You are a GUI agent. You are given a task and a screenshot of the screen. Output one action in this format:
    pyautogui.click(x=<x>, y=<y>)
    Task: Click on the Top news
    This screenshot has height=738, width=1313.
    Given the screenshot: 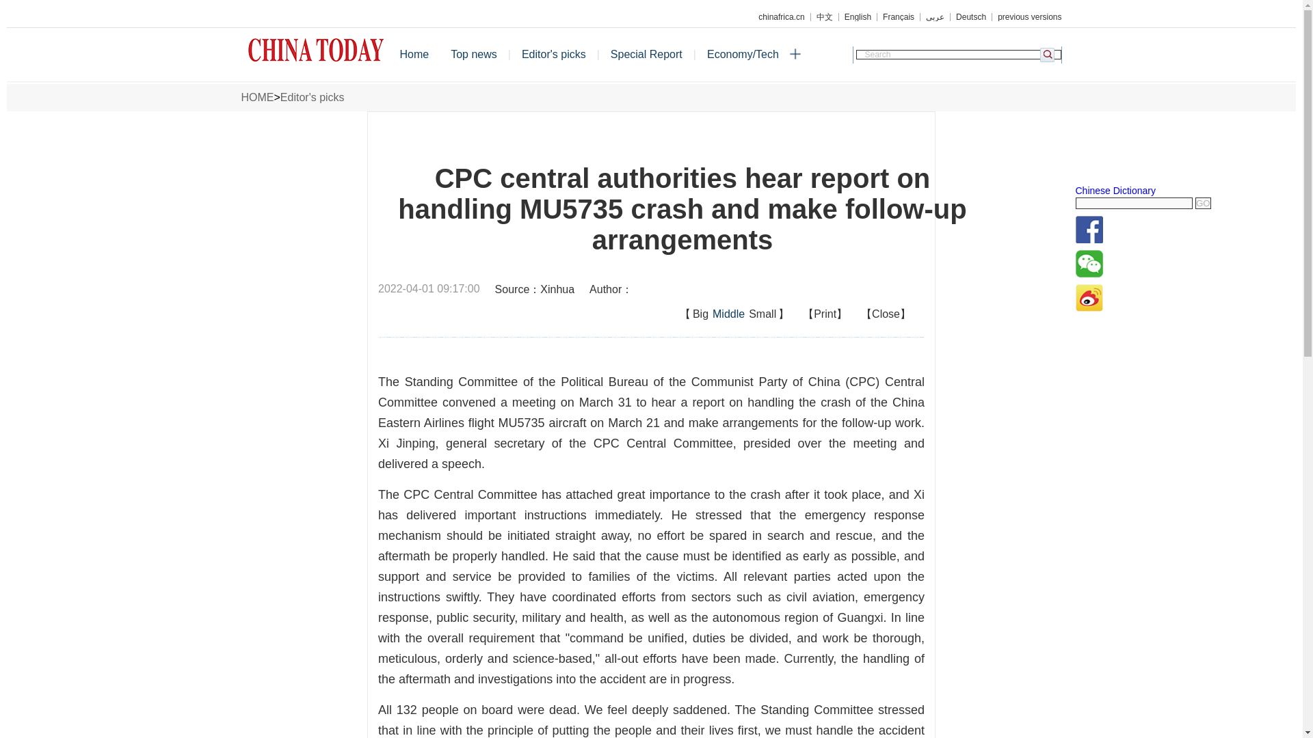 What is the action you would take?
    pyautogui.click(x=474, y=55)
    